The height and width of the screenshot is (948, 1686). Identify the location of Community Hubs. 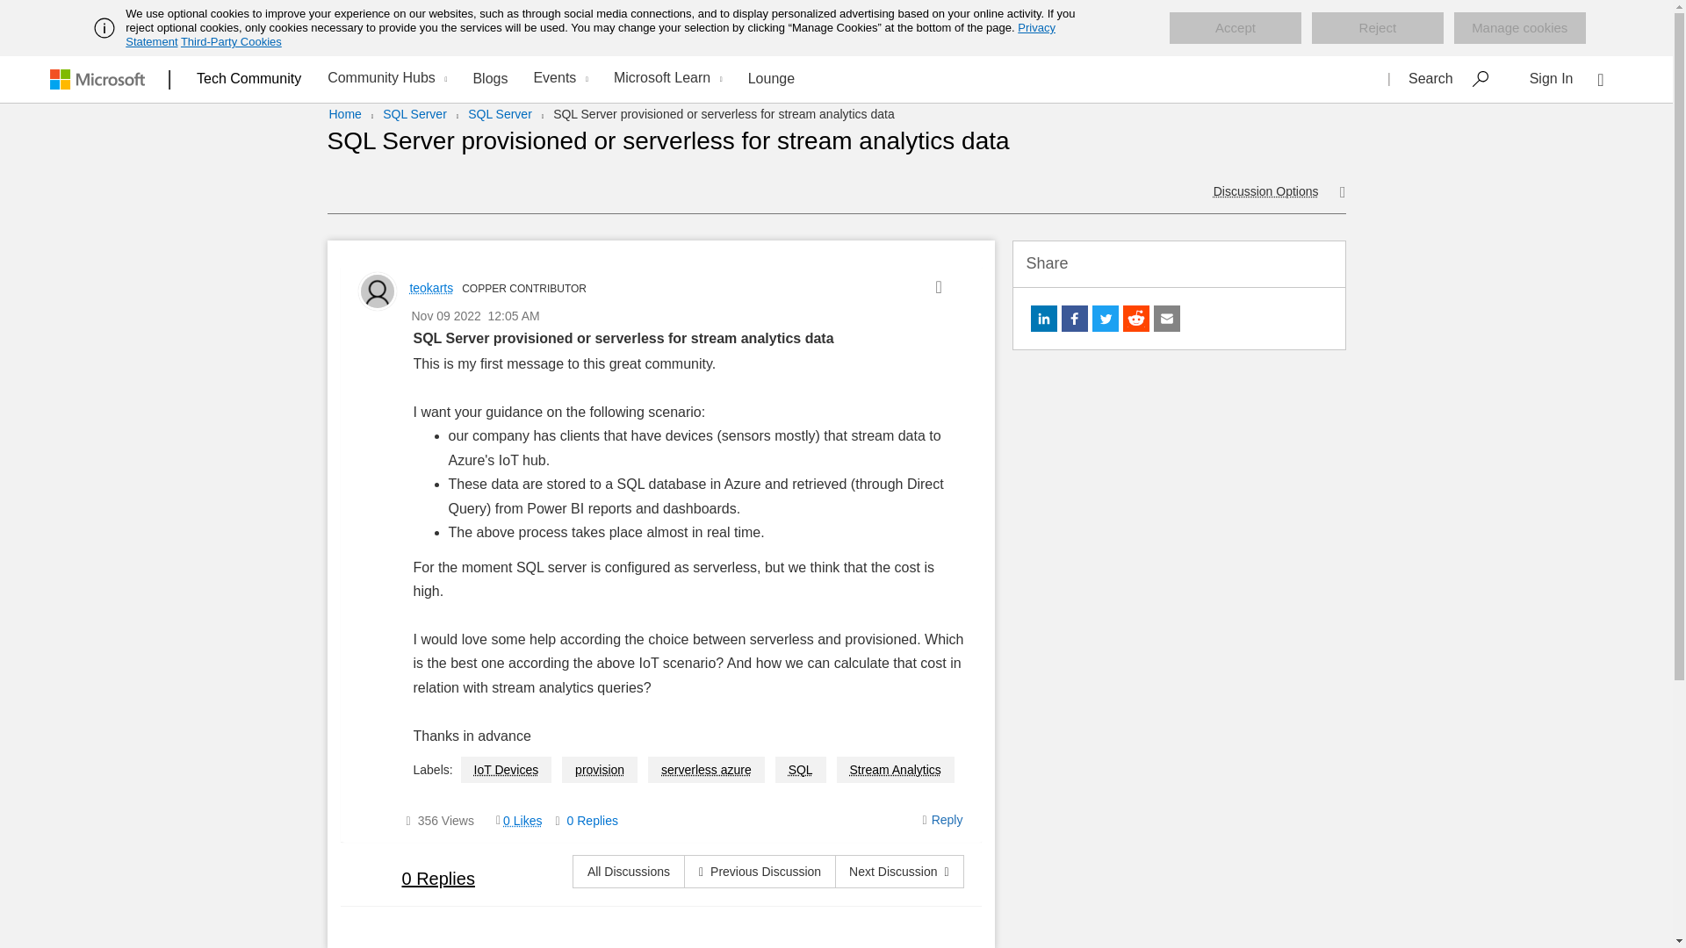
(385, 79).